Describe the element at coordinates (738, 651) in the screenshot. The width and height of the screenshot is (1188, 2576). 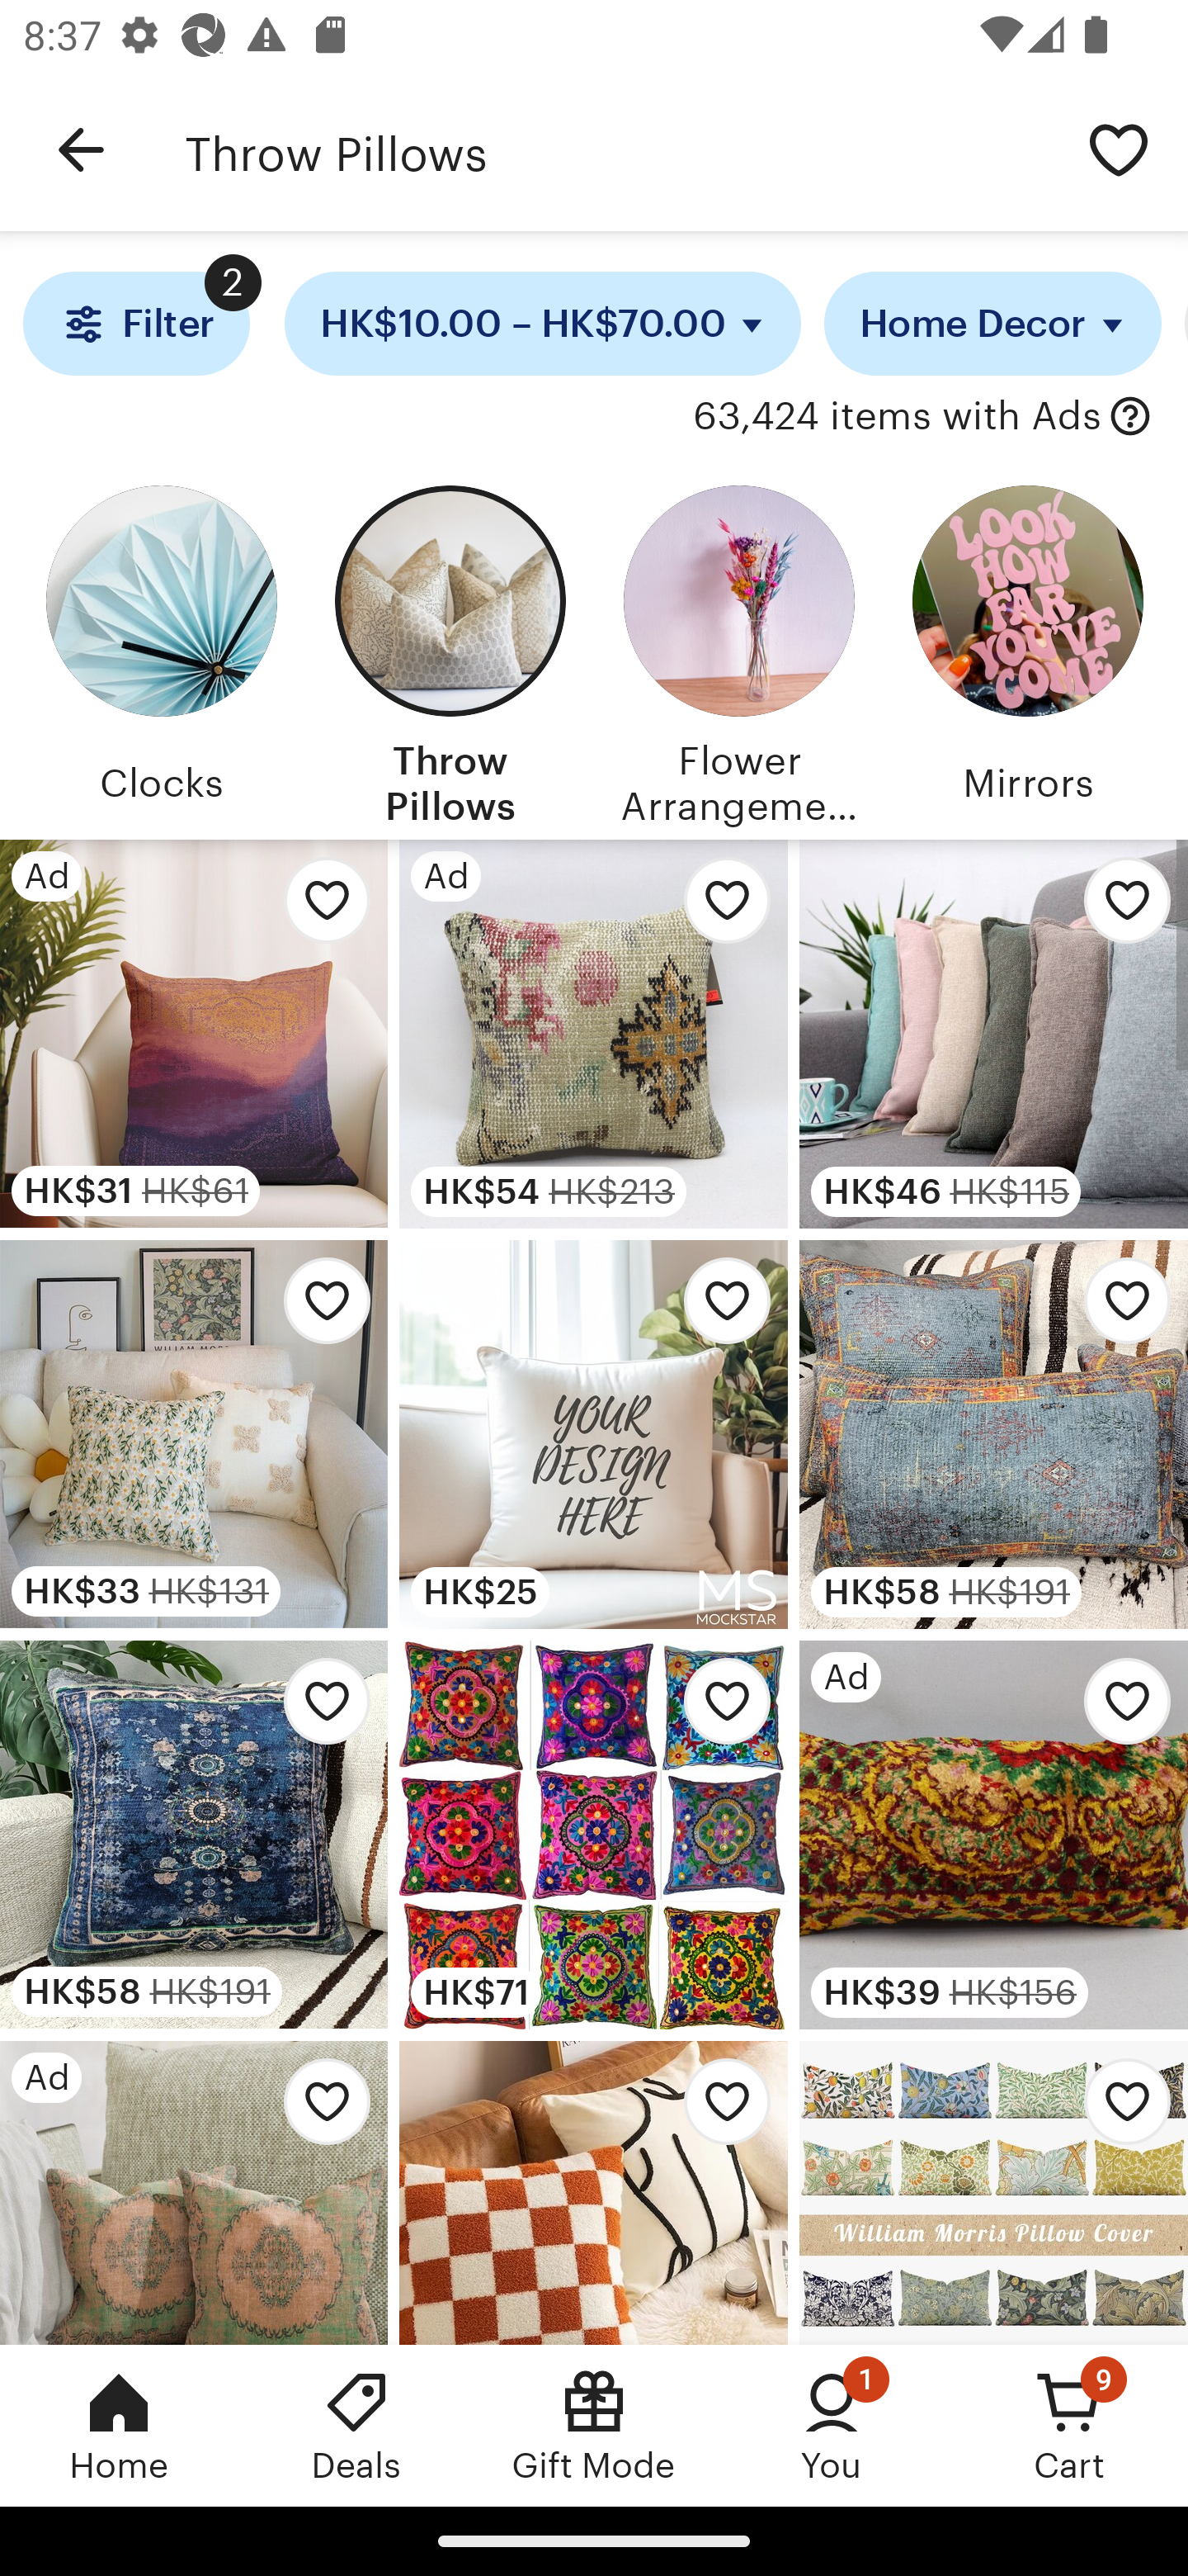
I see `Flower Arrangements` at that location.